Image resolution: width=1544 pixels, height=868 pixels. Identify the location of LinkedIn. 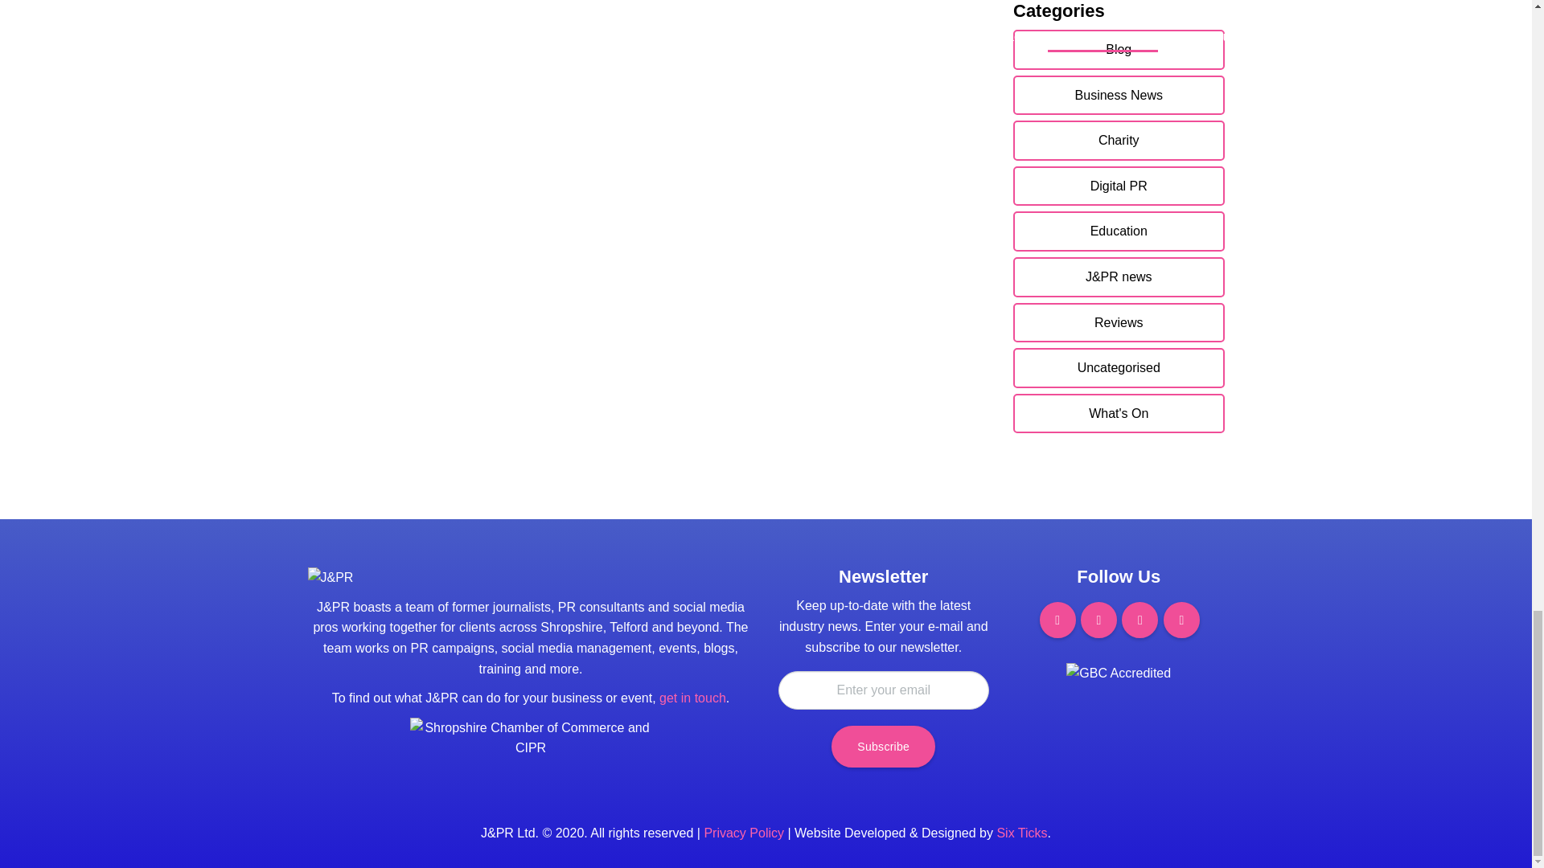
(1181, 620).